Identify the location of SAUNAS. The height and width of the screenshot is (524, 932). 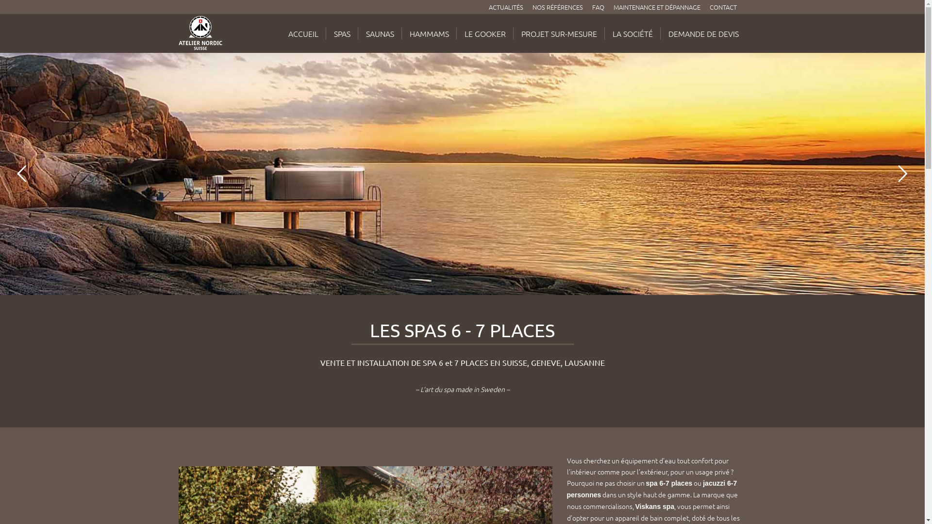
(380, 33).